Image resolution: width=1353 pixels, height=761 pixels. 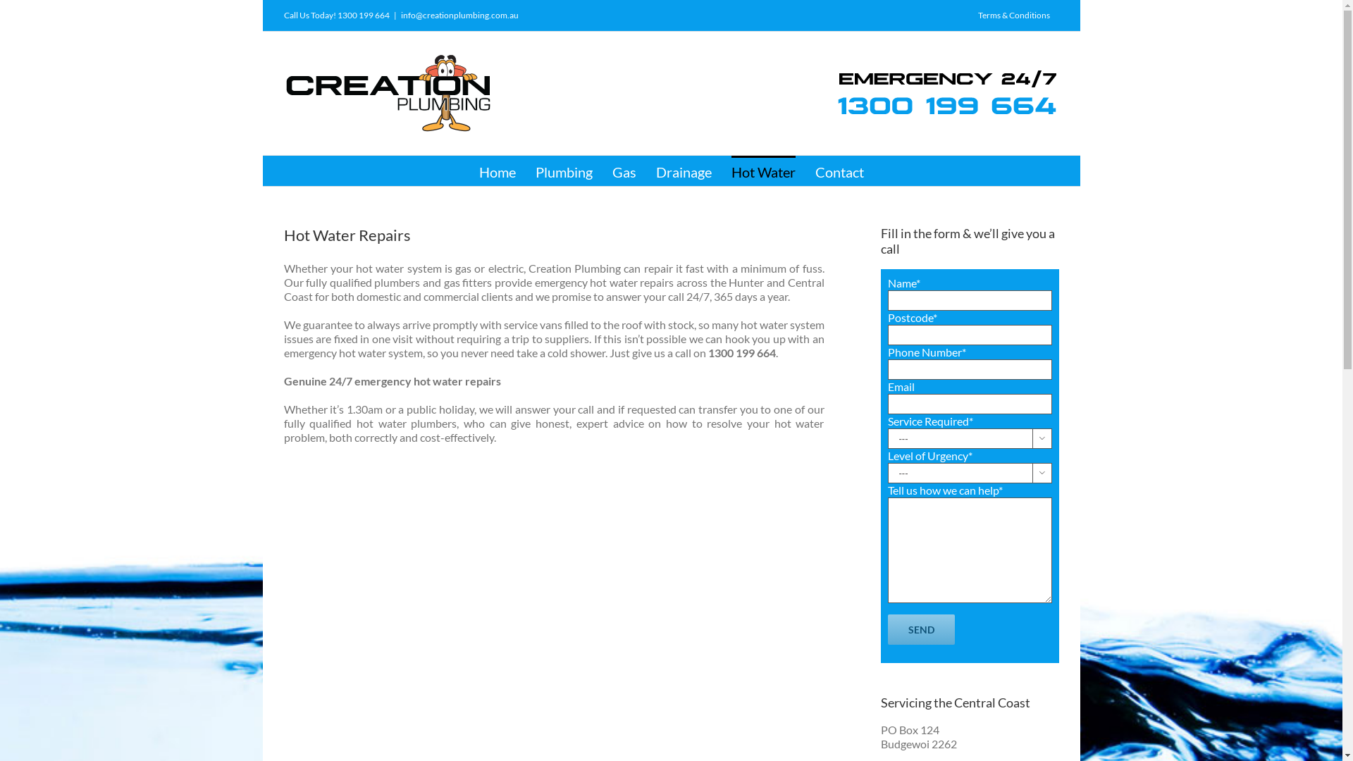 What do you see at coordinates (1013, 16) in the screenshot?
I see `Terms & Conditions` at bounding box center [1013, 16].